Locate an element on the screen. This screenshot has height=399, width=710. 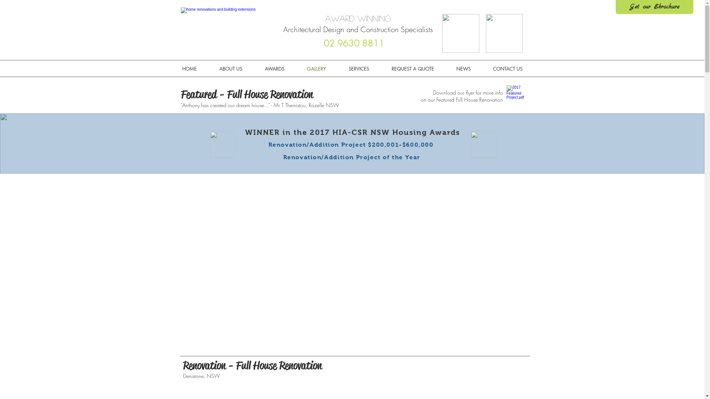
NEWS is located at coordinates (464, 69).